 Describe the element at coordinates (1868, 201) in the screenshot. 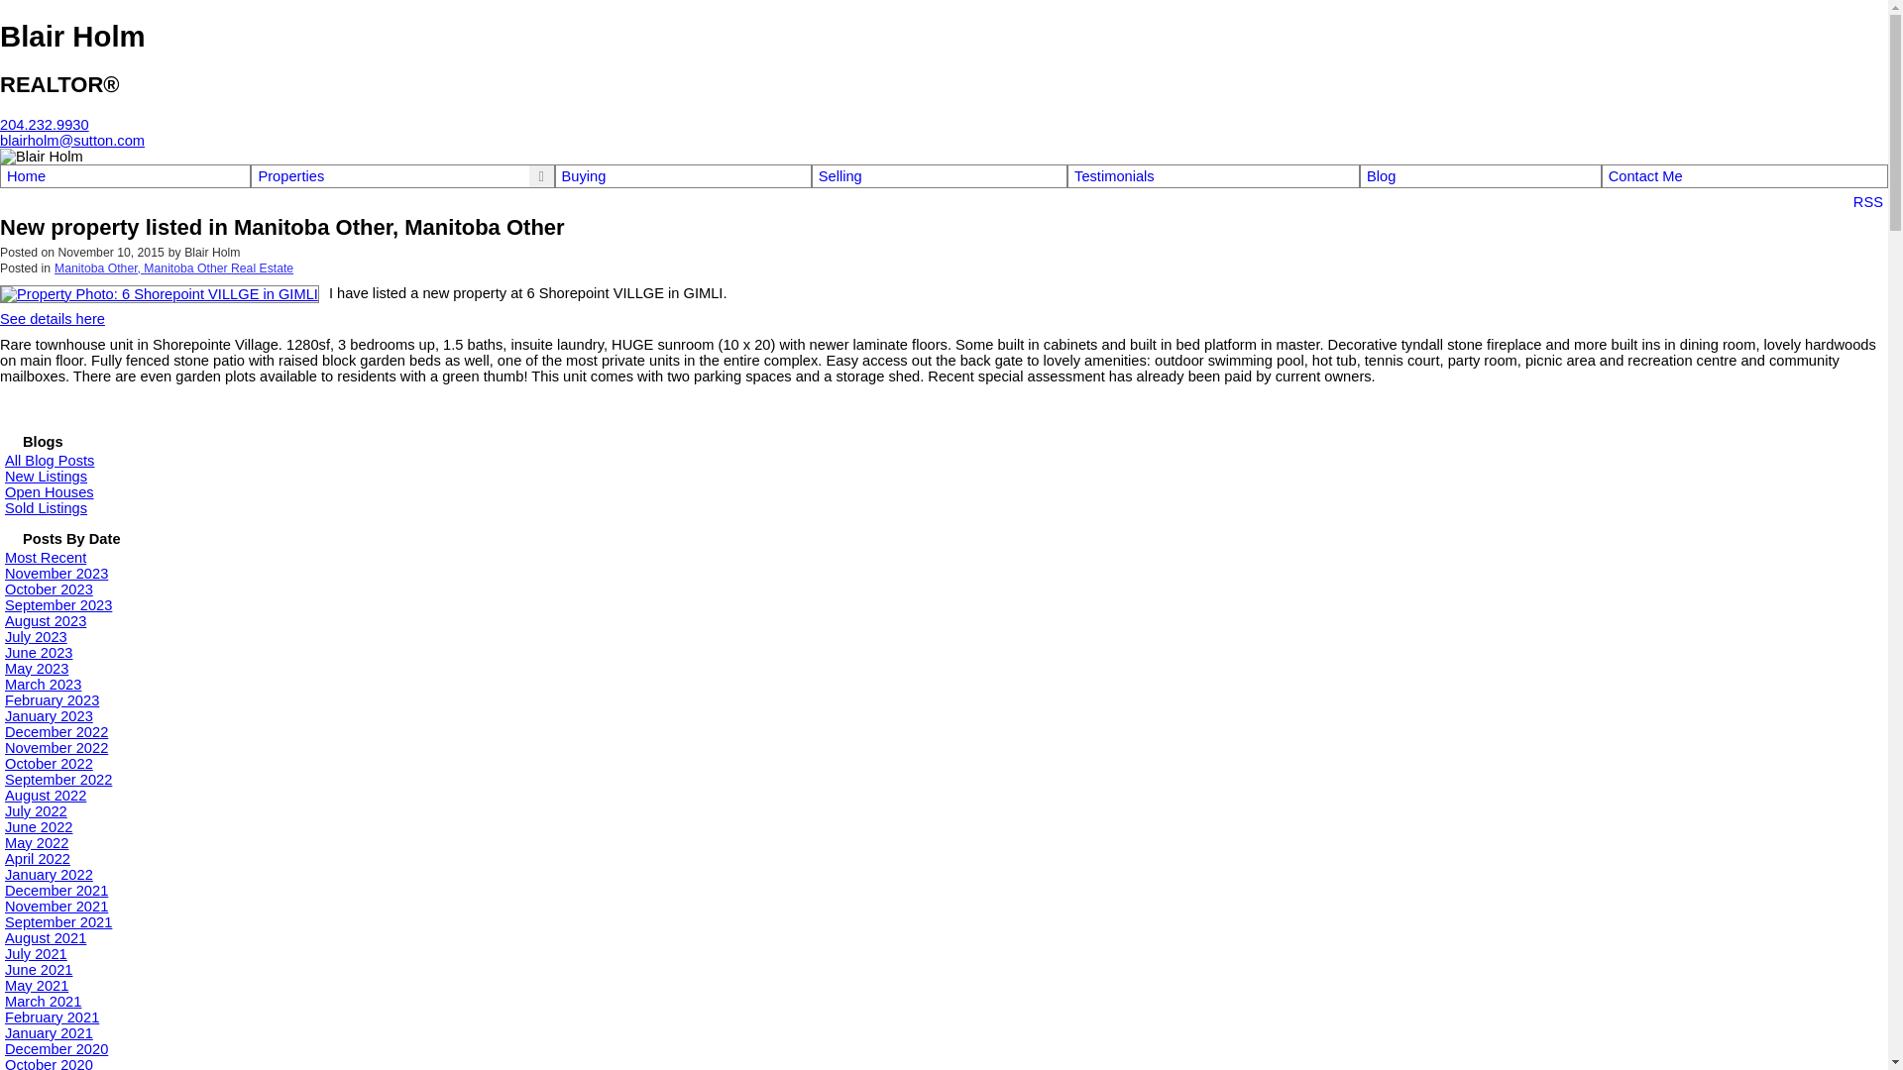

I see `RSS` at that location.